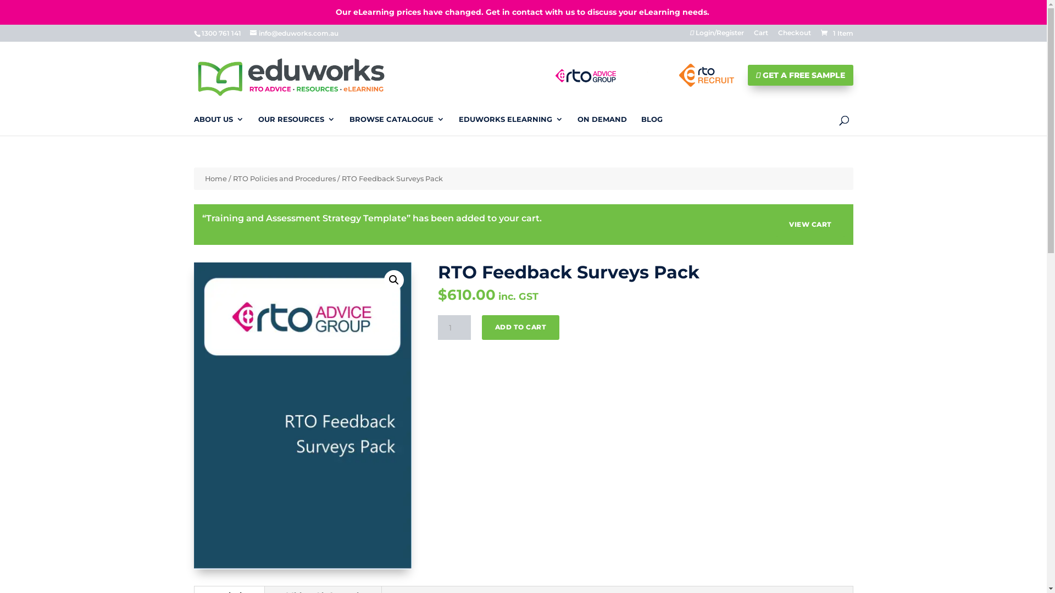  I want to click on RTO Policies and Procedures, so click(285, 179).